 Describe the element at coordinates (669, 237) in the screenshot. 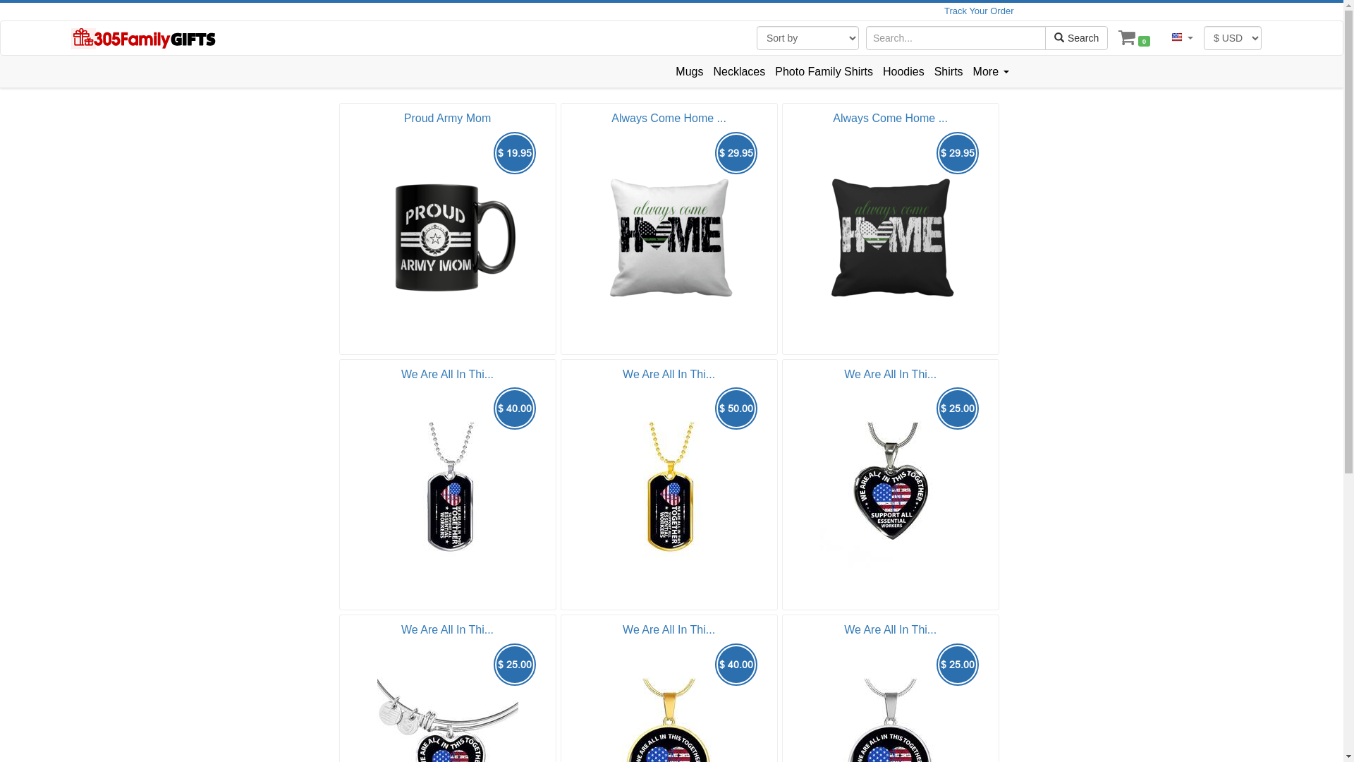

I see `$ 29.95` at that location.